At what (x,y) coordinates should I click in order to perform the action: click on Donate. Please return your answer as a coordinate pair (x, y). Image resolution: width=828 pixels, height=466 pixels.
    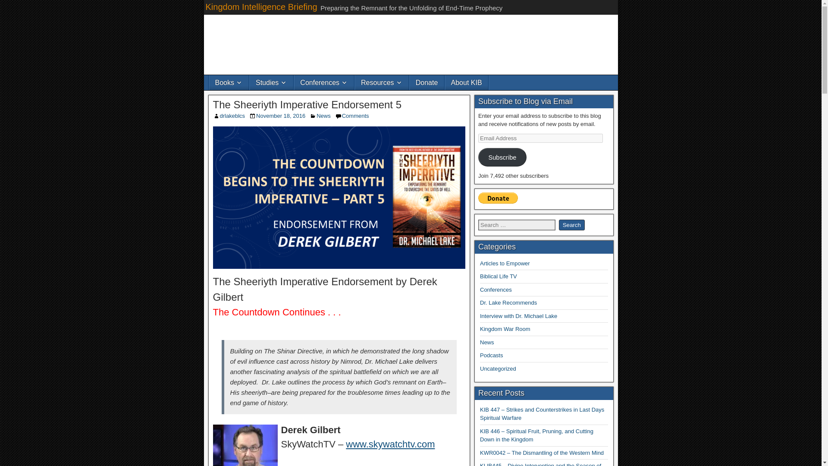
    Looking at the image, I should click on (427, 82).